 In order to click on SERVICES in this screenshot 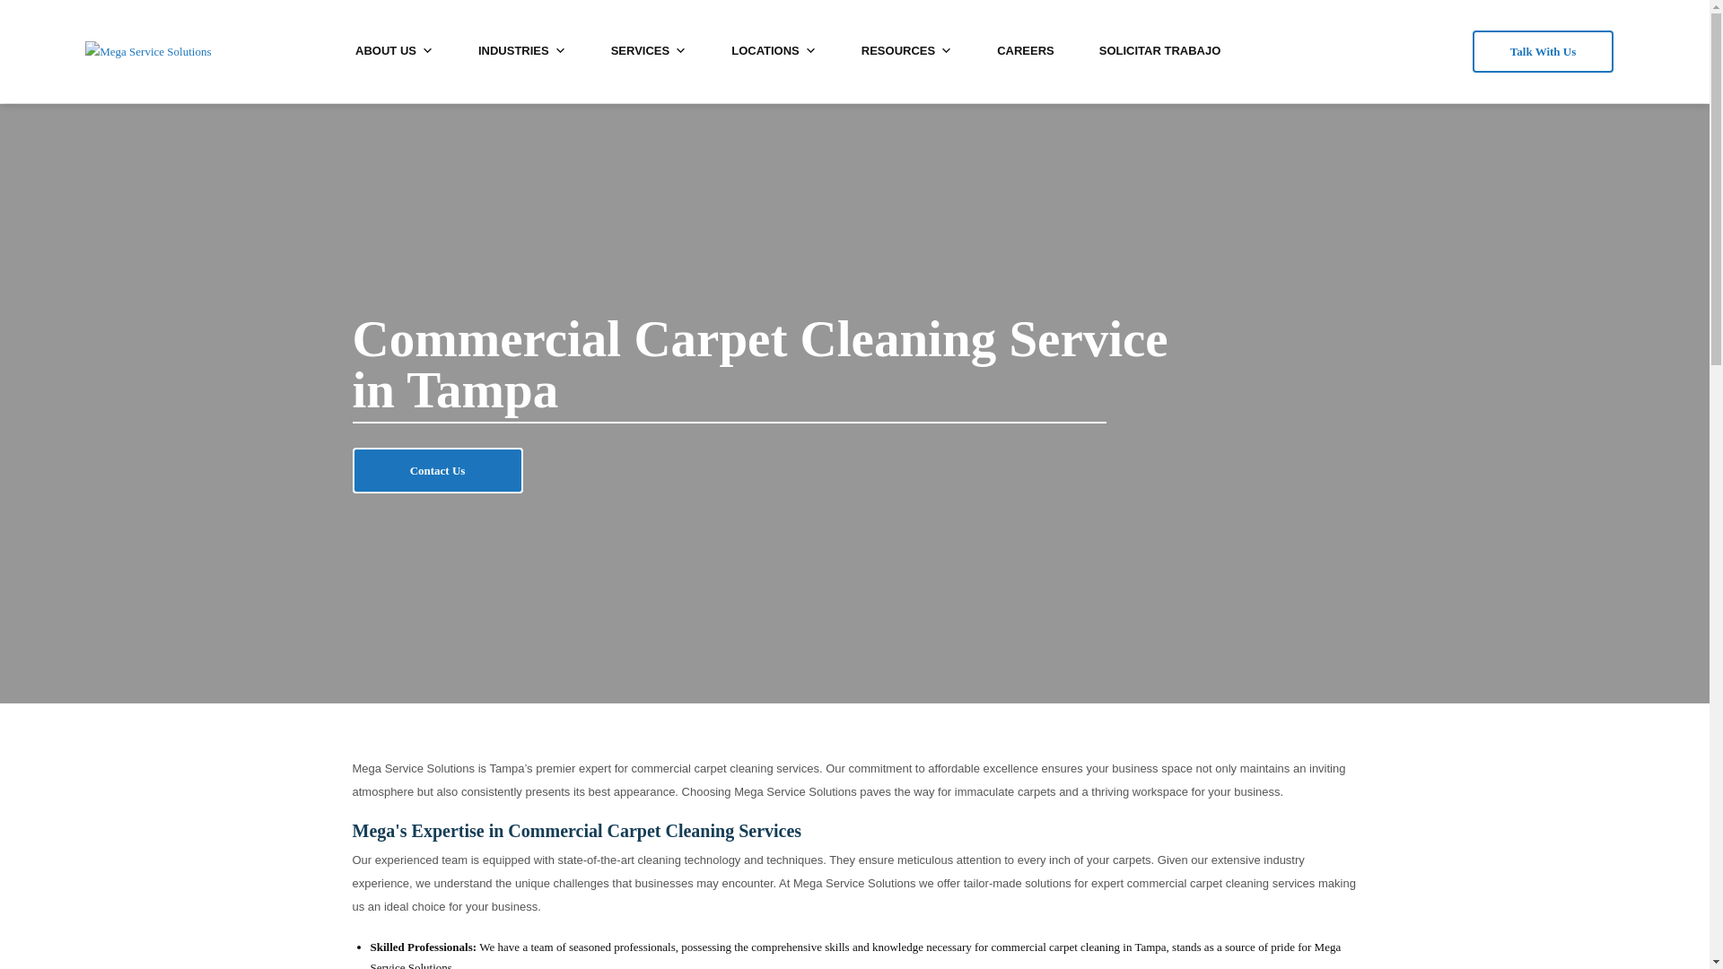, I will do `click(650, 50)`.